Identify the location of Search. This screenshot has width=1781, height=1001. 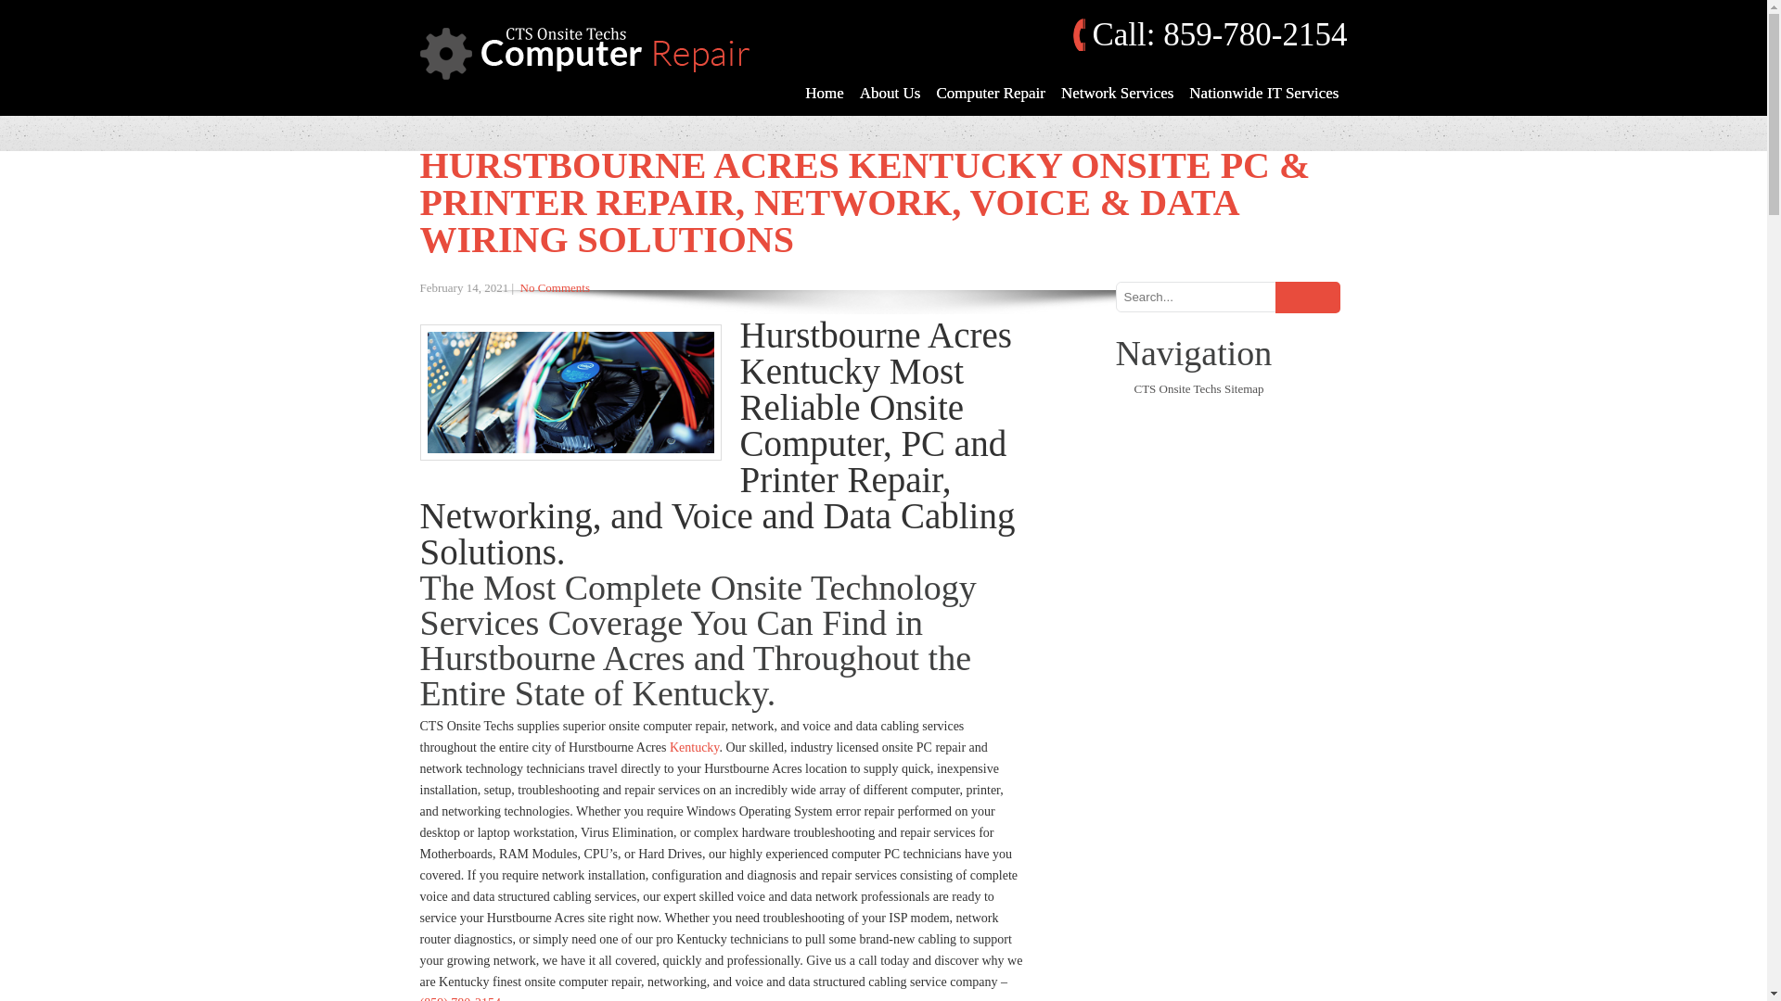
(1306, 297).